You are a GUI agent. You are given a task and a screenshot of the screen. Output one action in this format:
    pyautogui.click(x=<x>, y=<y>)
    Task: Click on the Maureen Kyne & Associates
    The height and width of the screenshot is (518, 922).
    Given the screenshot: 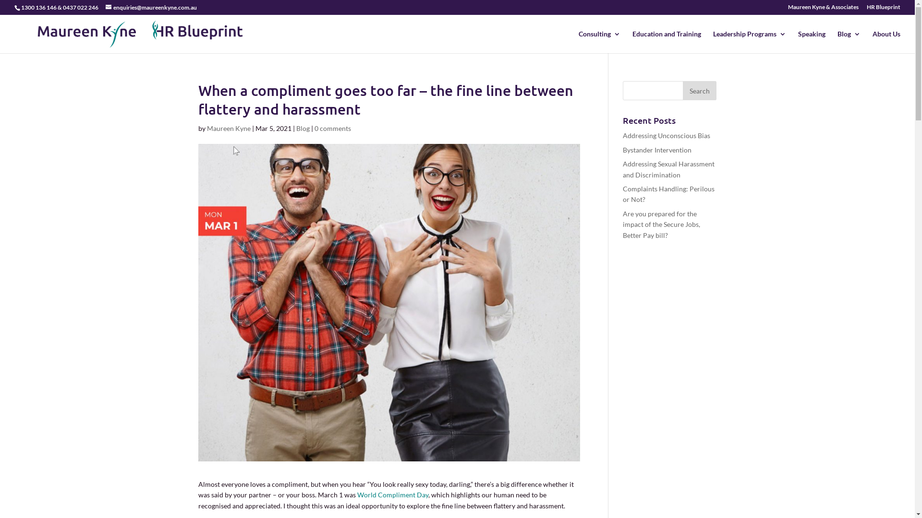 What is the action you would take?
    pyautogui.click(x=823, y=10)
    